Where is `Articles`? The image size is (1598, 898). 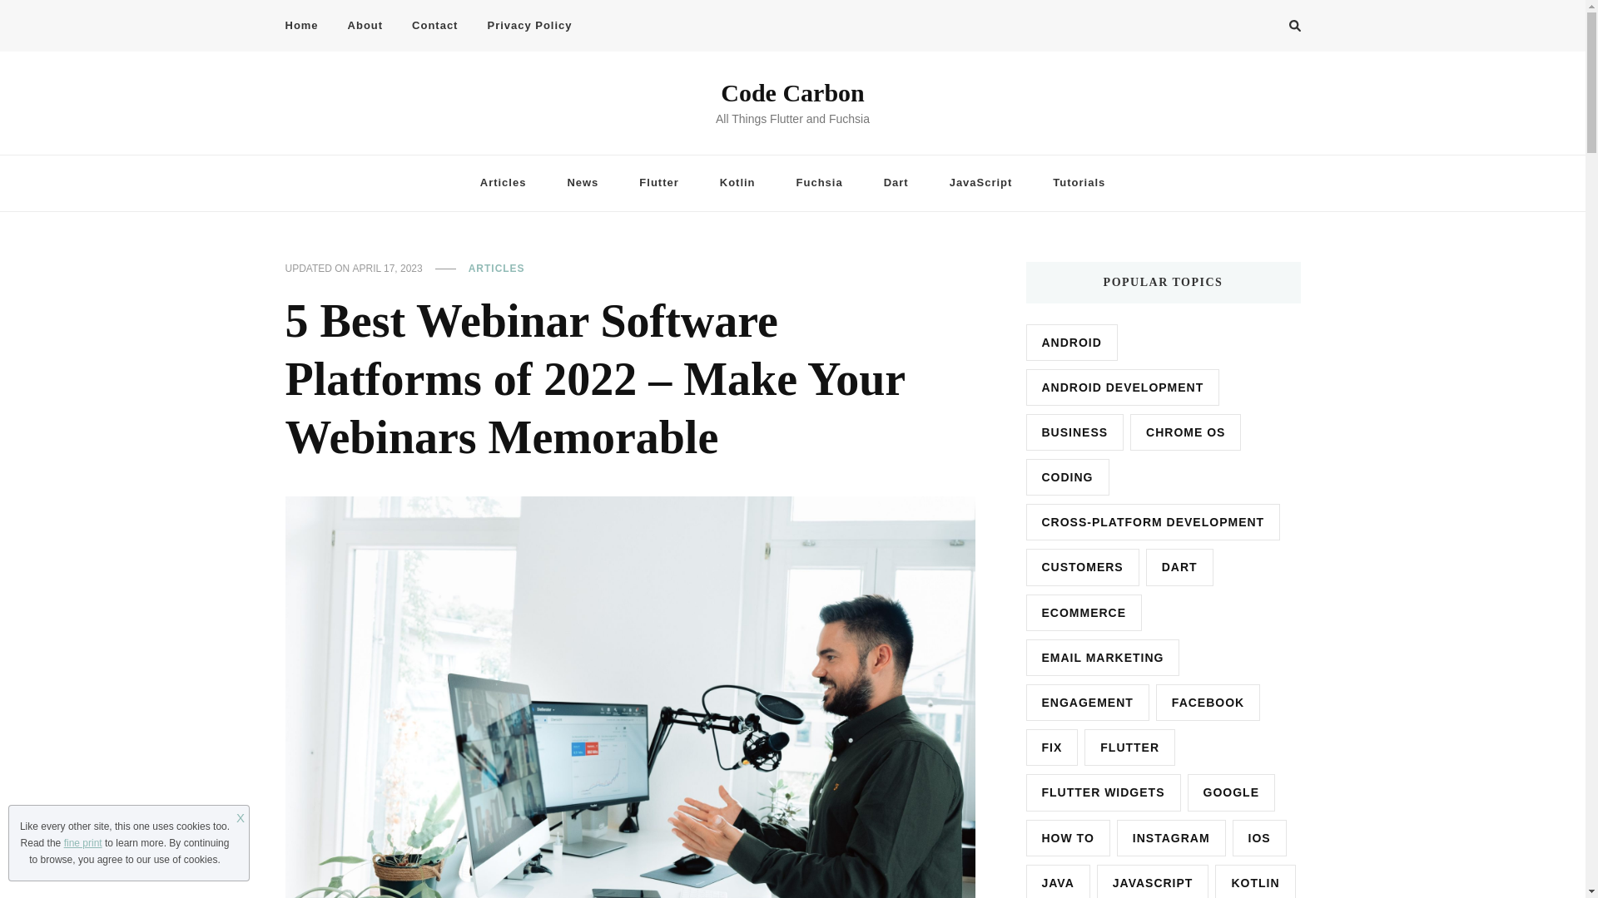
Articles is located at coordinates (503, 183).